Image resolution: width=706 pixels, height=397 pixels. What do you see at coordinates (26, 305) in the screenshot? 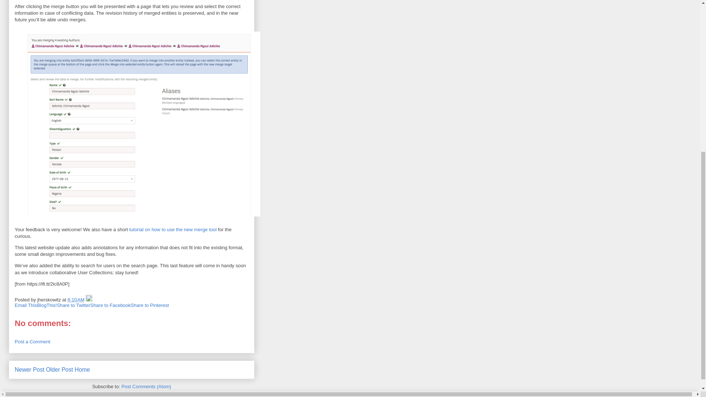
I see `Email This` at bounding box center [26, 305].